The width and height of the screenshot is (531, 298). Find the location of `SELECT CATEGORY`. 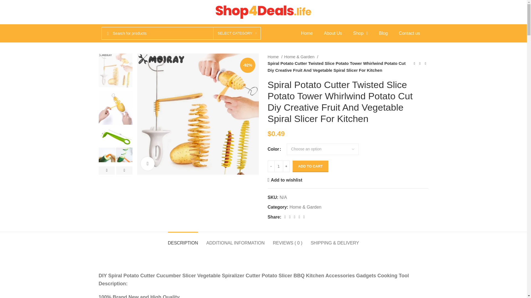

SELECT CATEGORY is located at coordinates (237, 33).